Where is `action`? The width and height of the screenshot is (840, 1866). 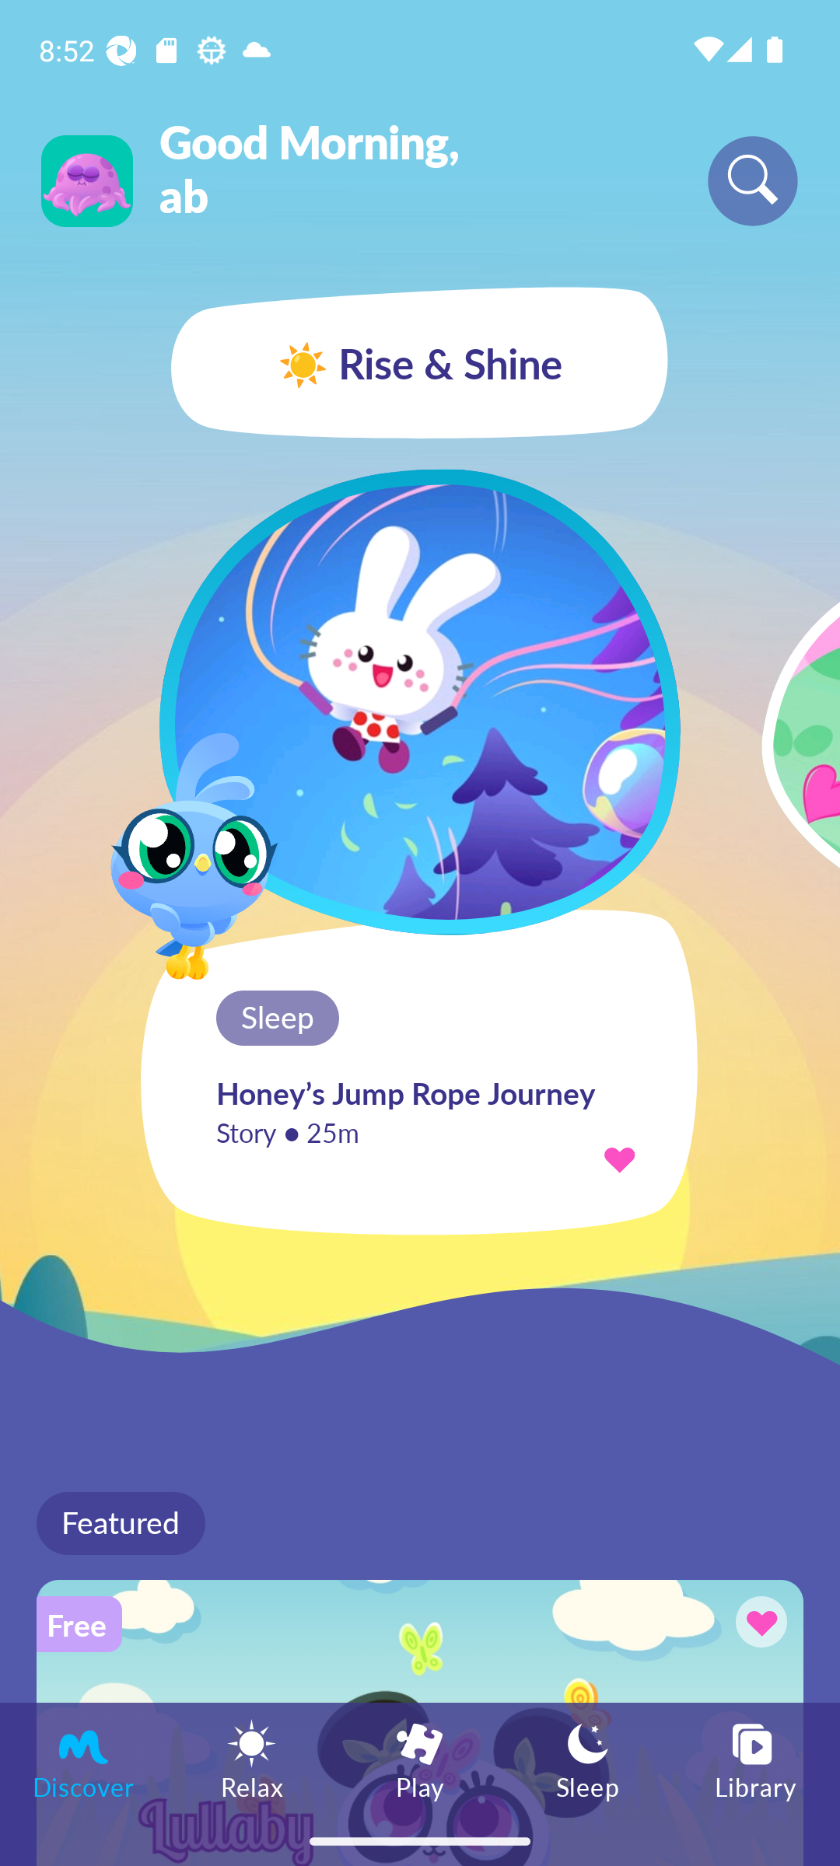
action is located at coordinates (619, 1158).